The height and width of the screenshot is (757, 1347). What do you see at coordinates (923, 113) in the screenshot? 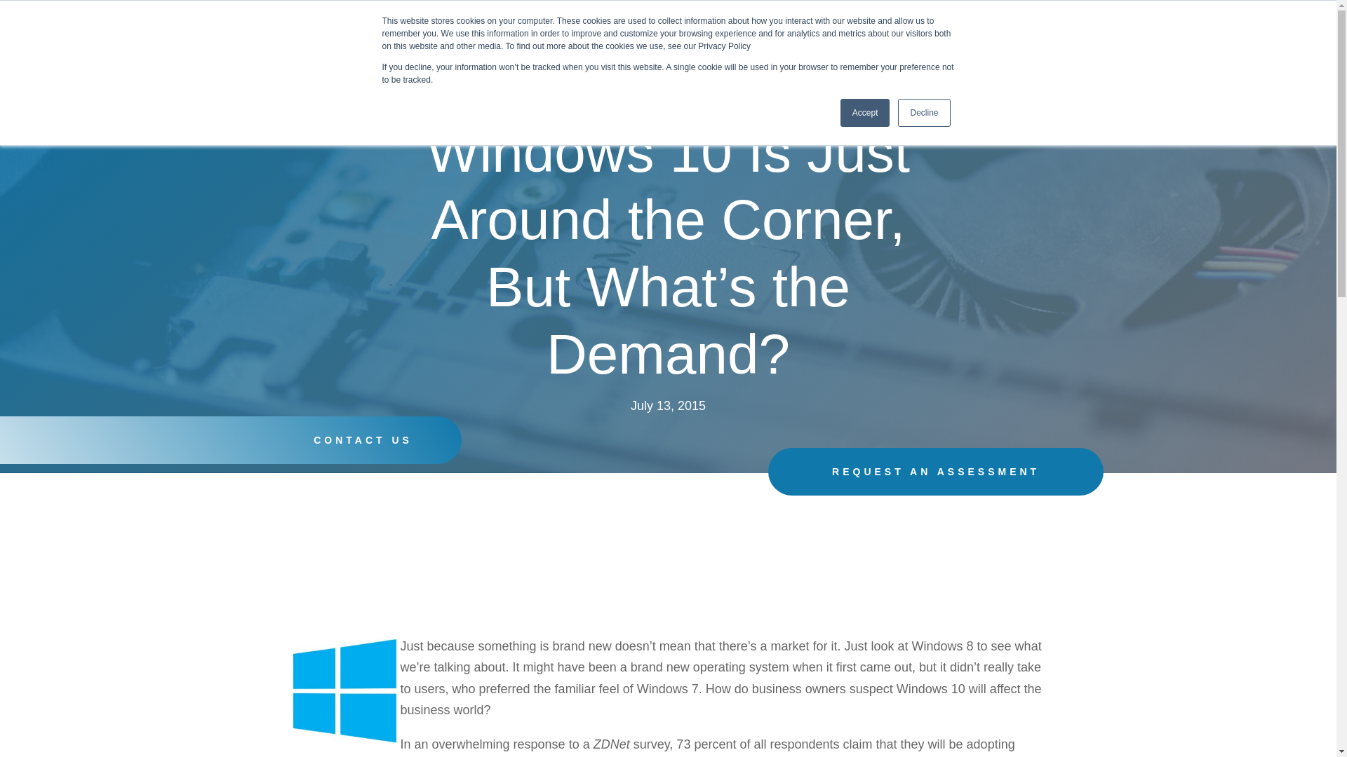
I see `Decline` at bounding box center [923, 113].